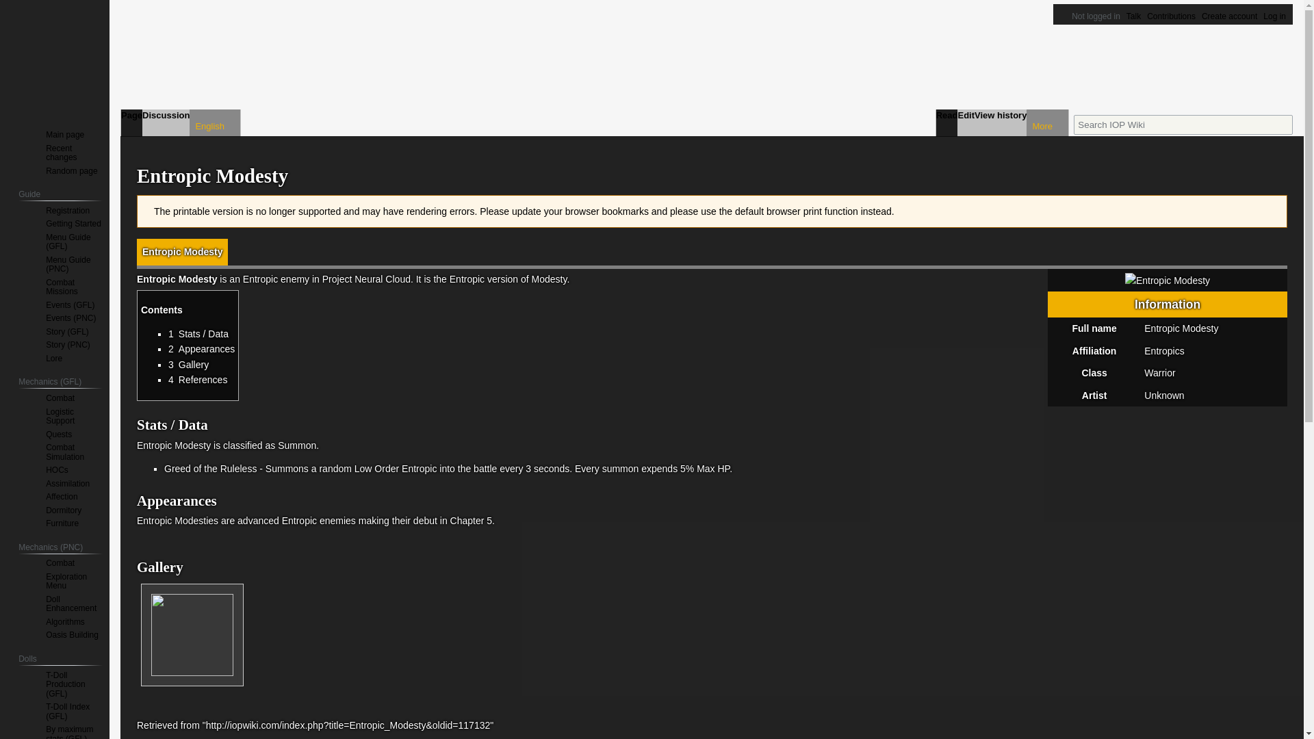 Image resolution: width=1314 pixels, height=739 pixels. I want to click on The user page for the IP address you are editing as, so click(1096, 16).